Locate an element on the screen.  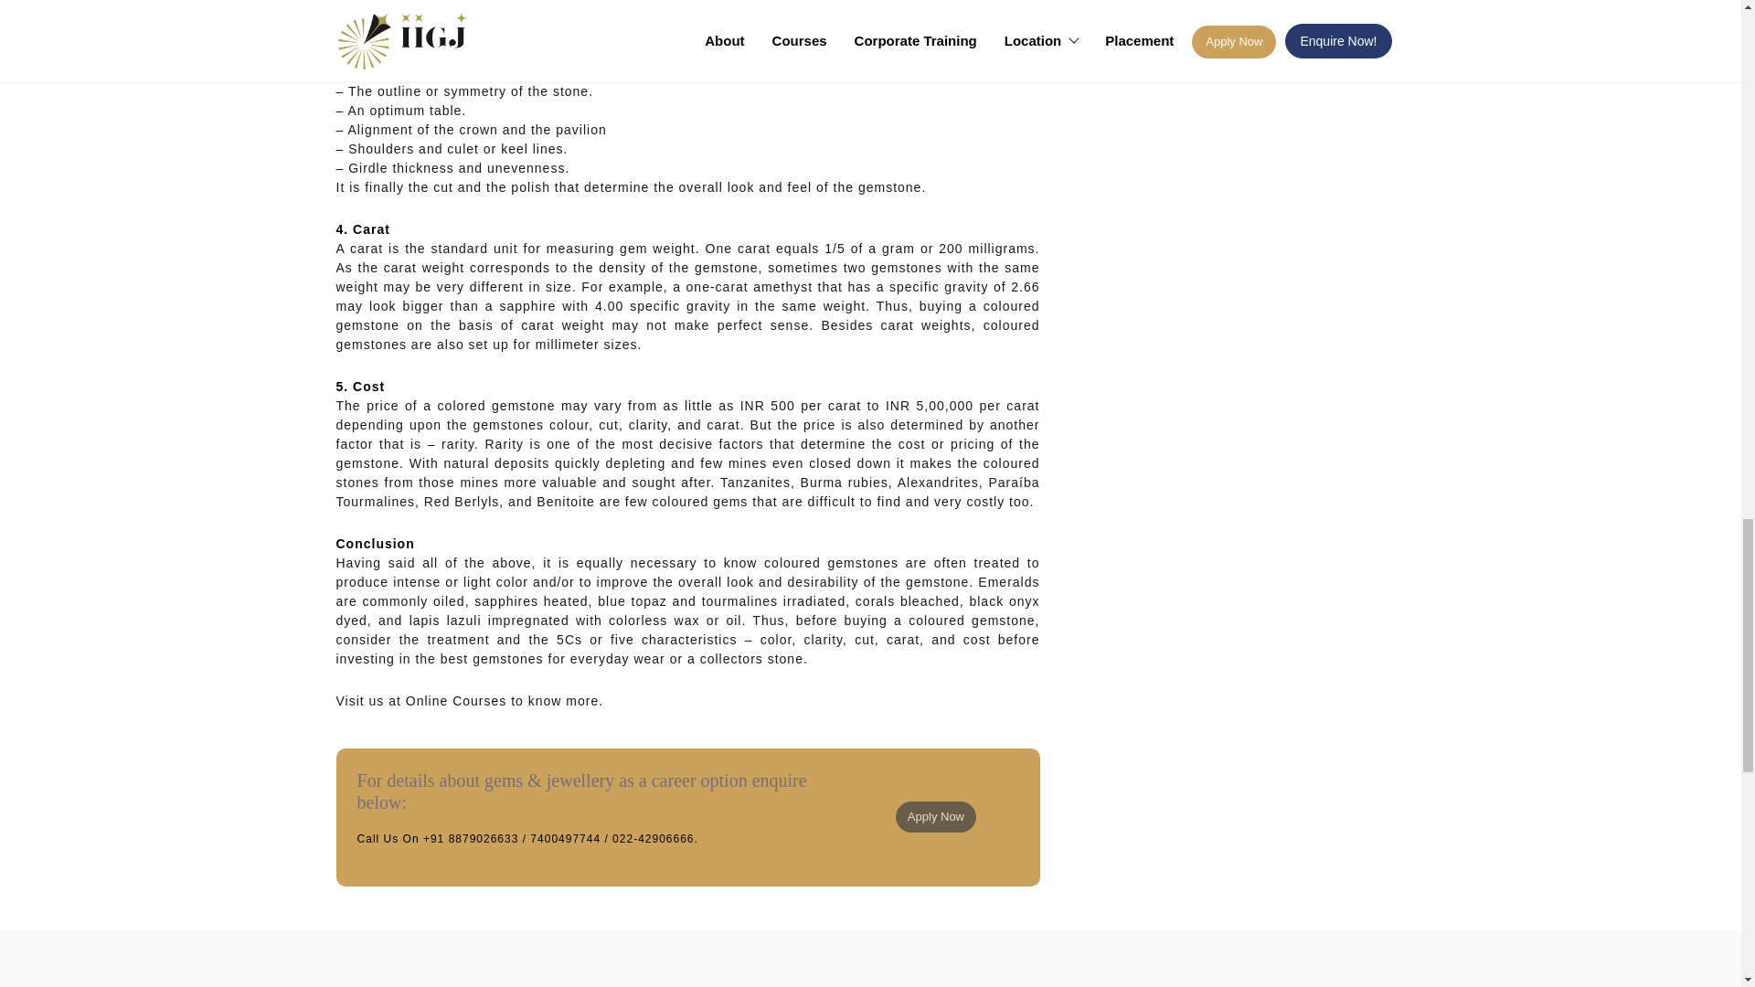
Apply Now is located at coordinates (935, 817).